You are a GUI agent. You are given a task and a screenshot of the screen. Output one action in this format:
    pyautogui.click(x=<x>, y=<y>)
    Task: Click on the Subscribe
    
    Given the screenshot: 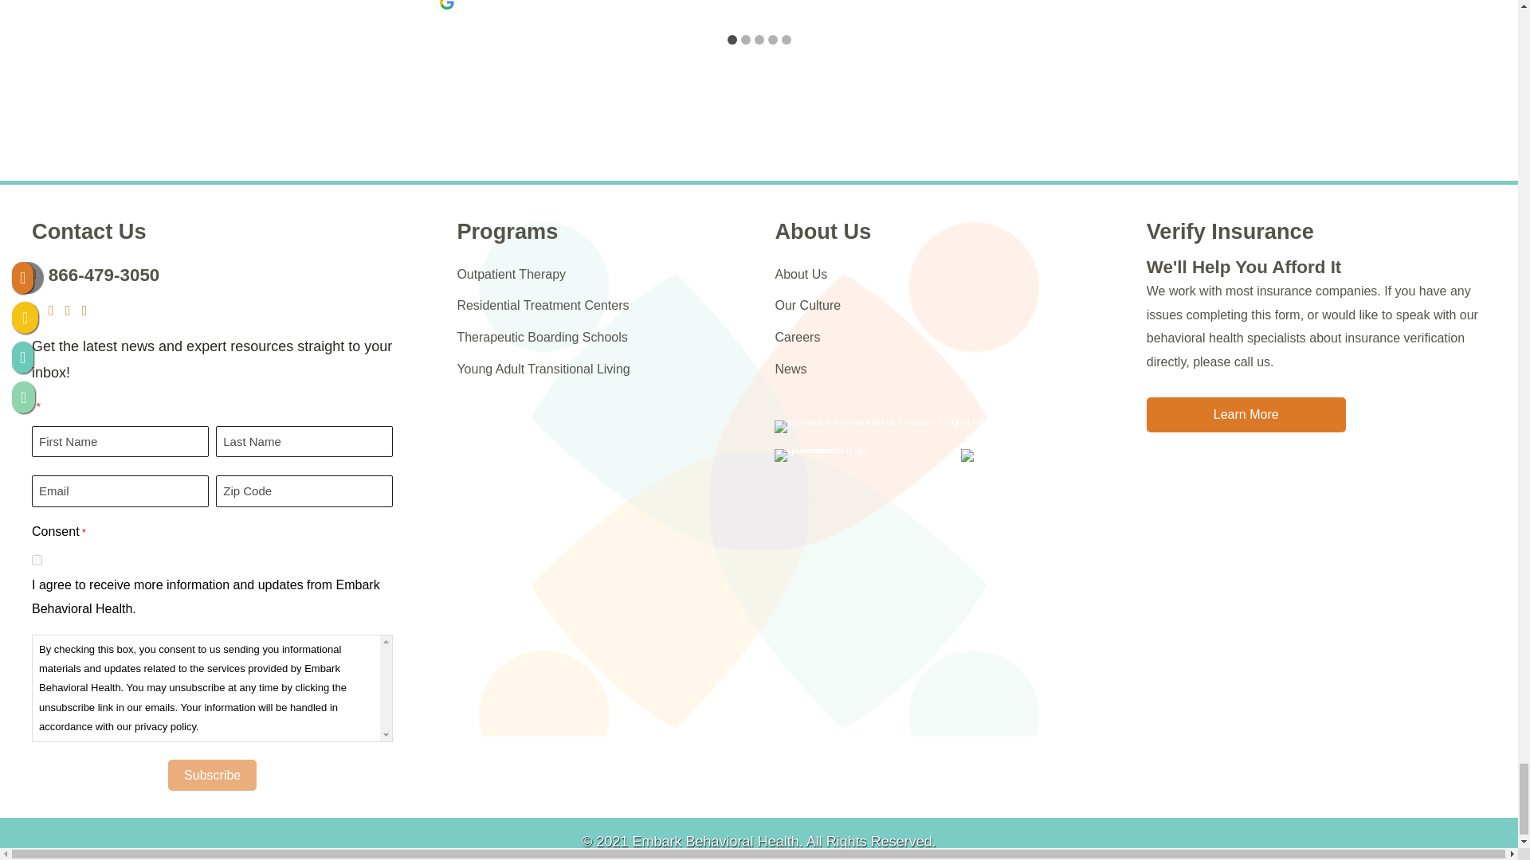 What is the action you would take?
    pyautogui.click(x=212, y=774)
    